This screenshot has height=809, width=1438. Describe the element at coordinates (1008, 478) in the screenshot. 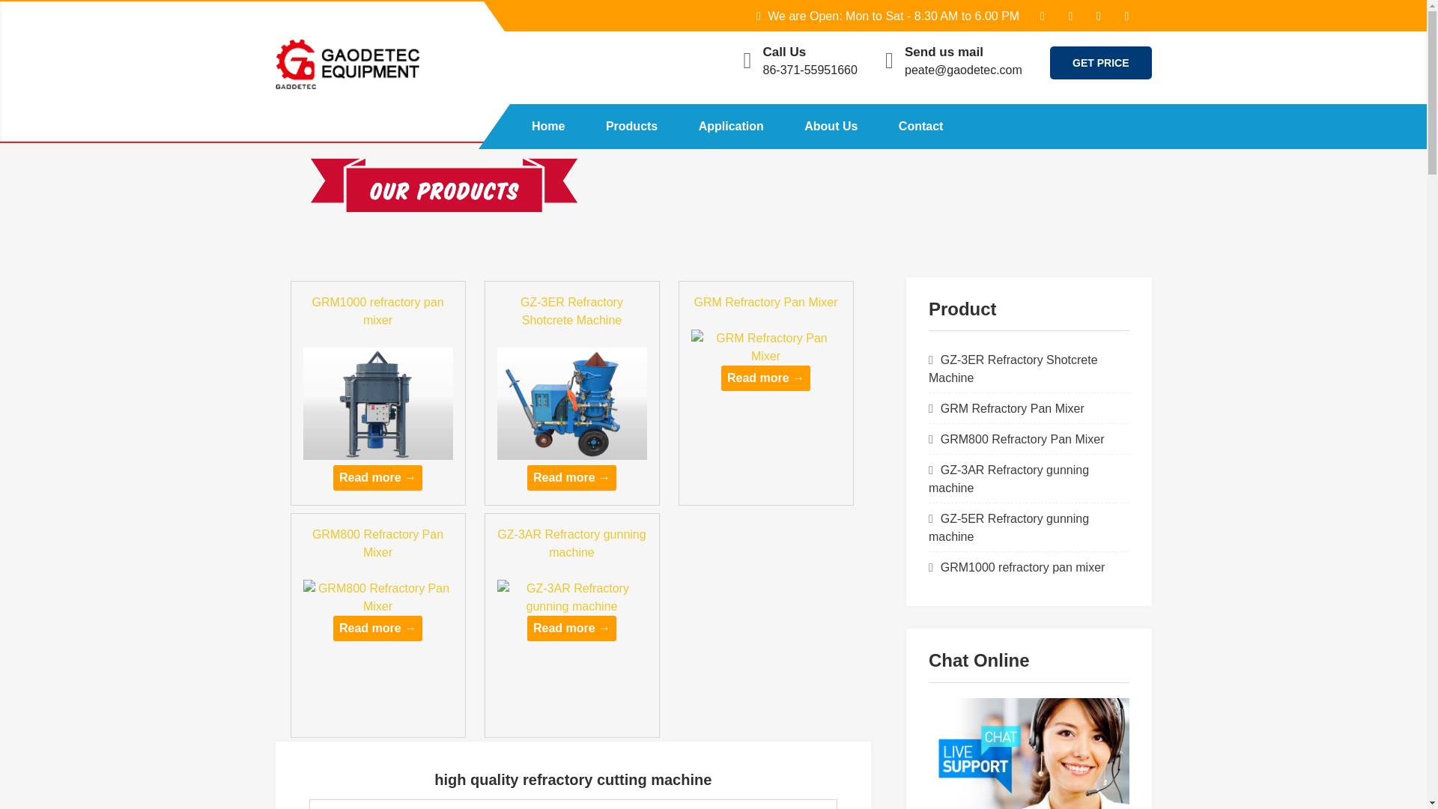

I see `GZ-3AR Refractory gunning machine` at that location.